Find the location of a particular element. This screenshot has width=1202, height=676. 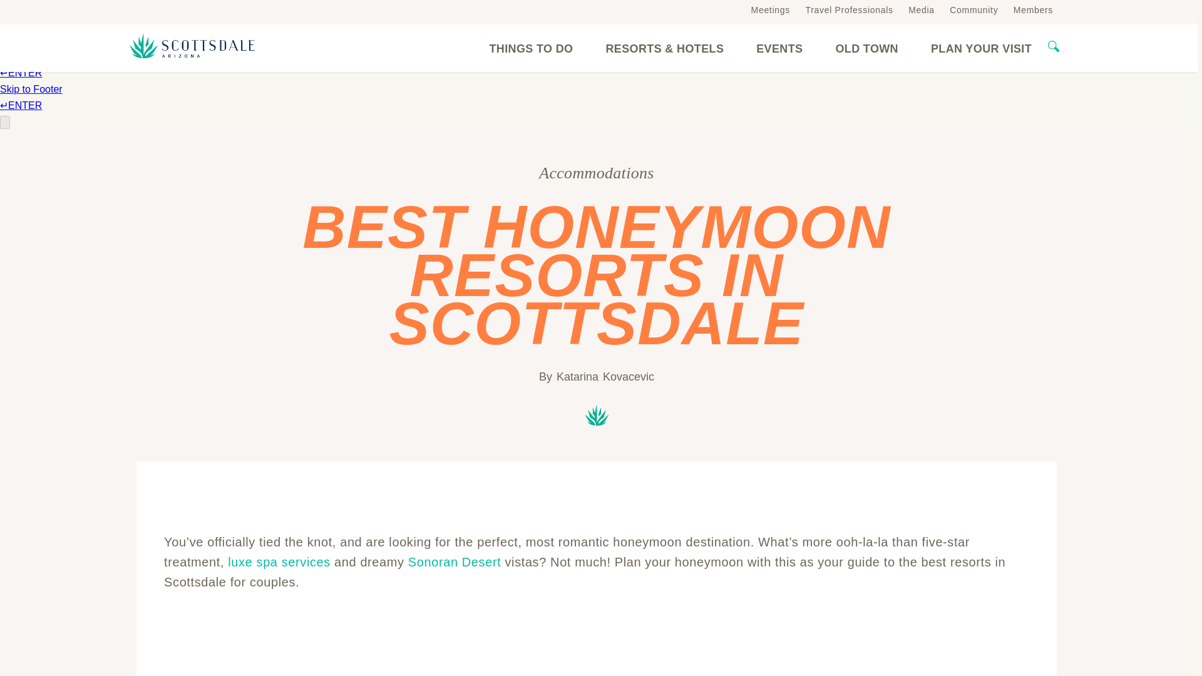

Travel Professionals is located at coordinates (849, 9).